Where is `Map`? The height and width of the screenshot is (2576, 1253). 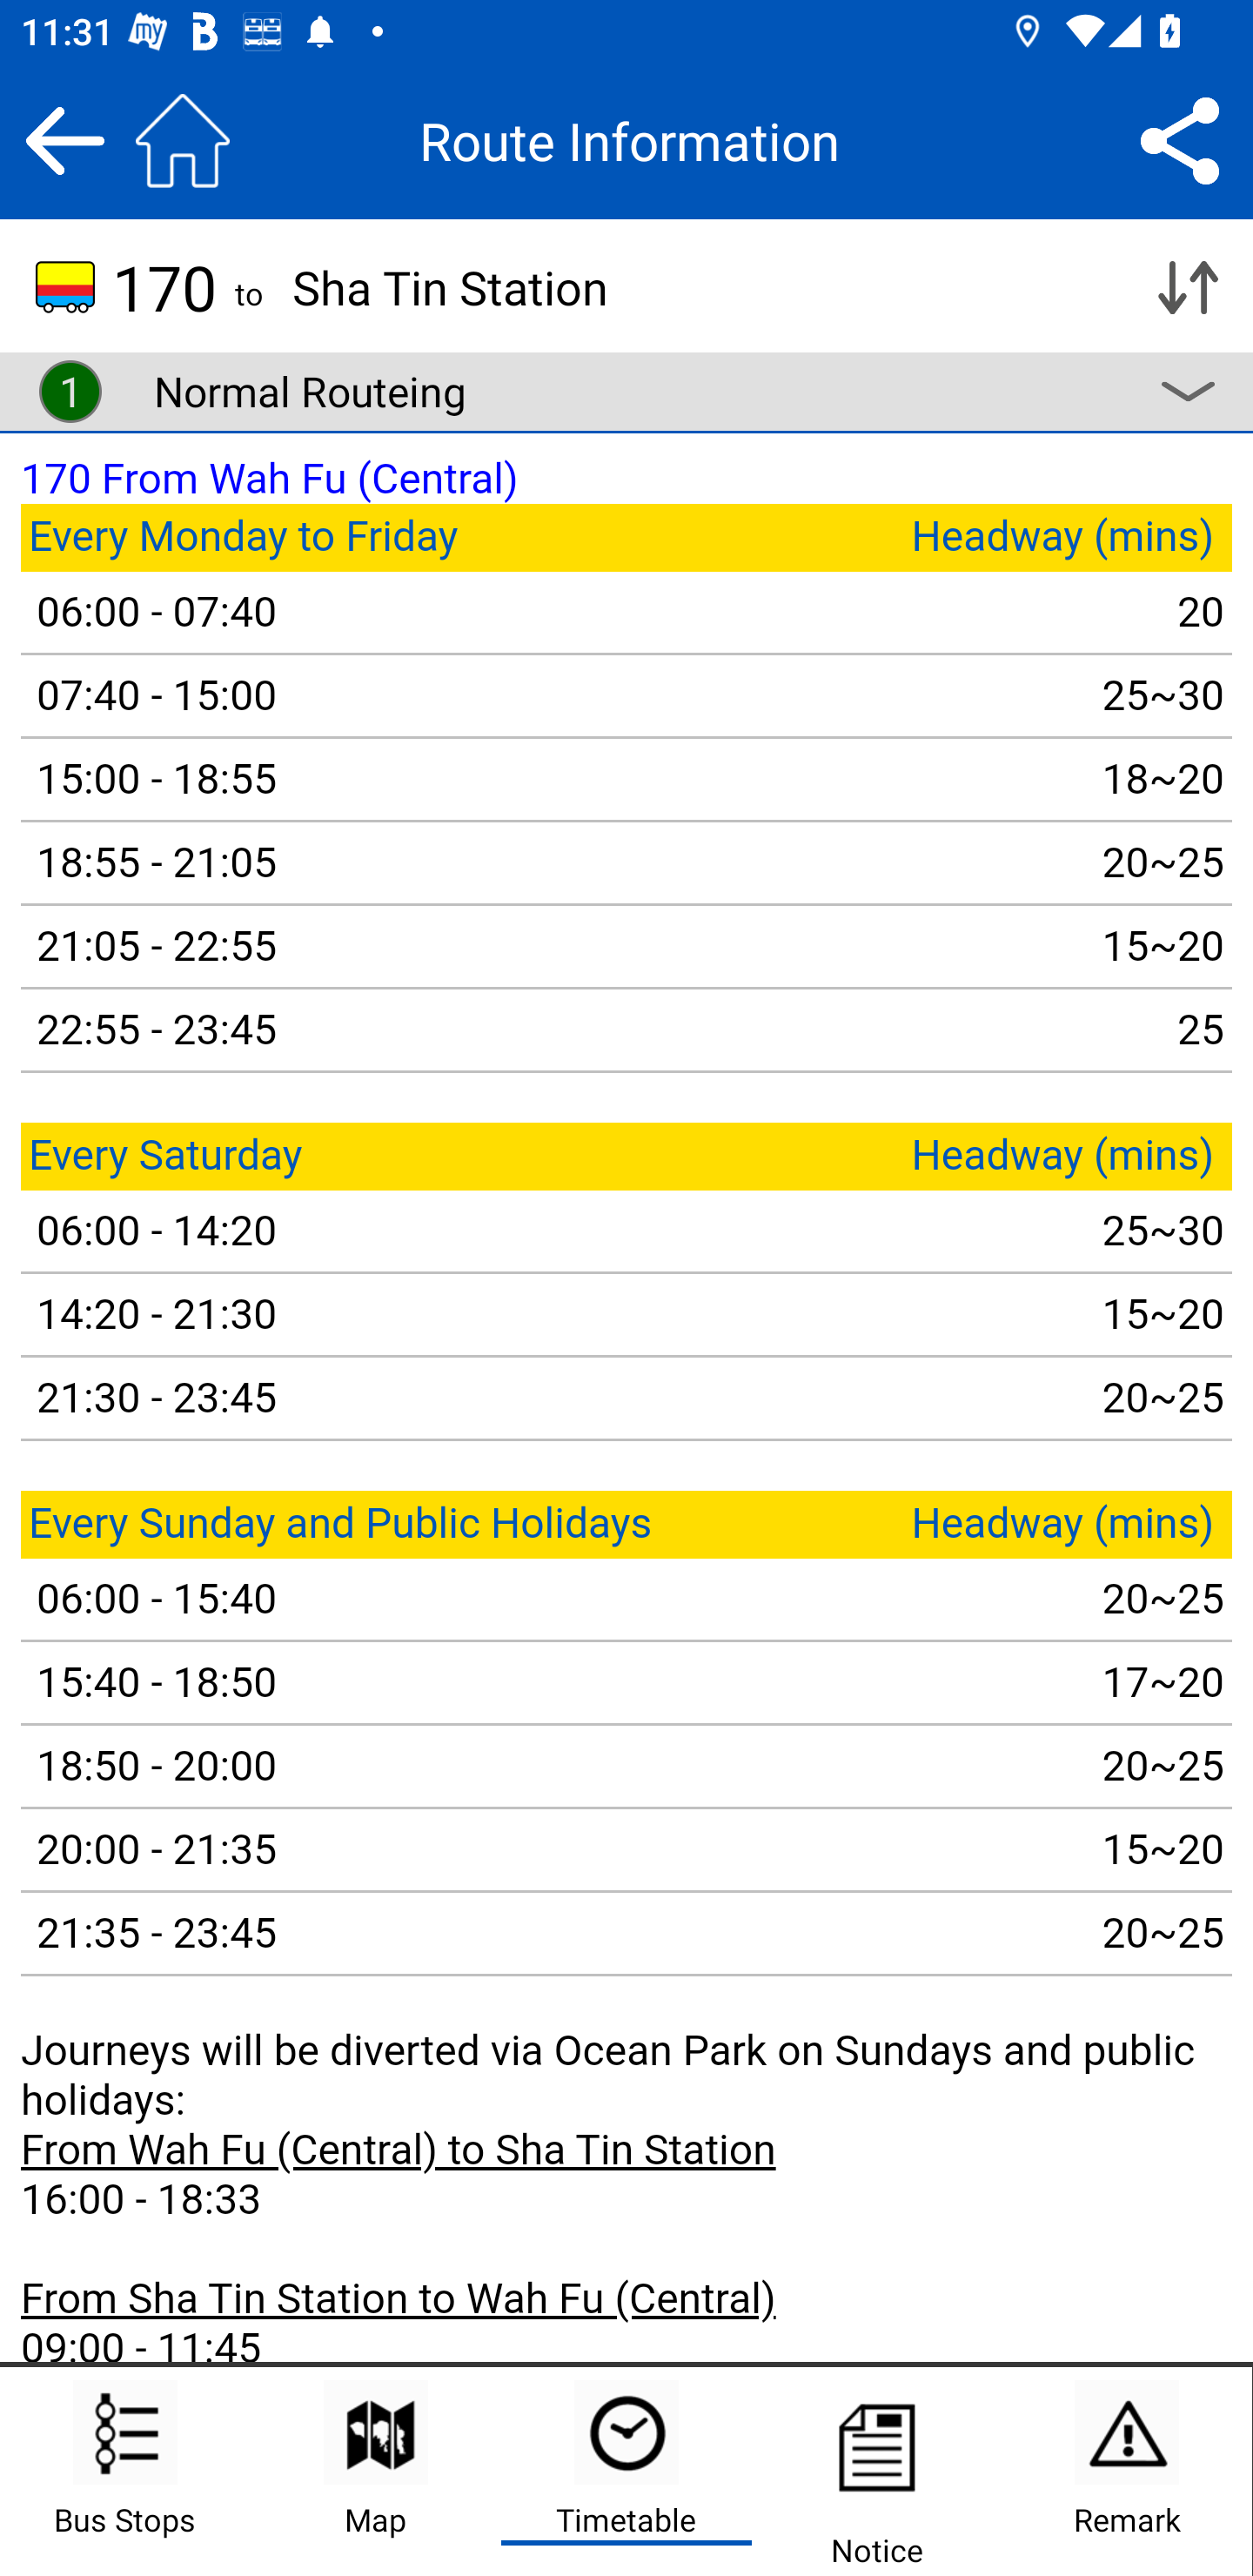 Map is located at coordinates (376, 2472).